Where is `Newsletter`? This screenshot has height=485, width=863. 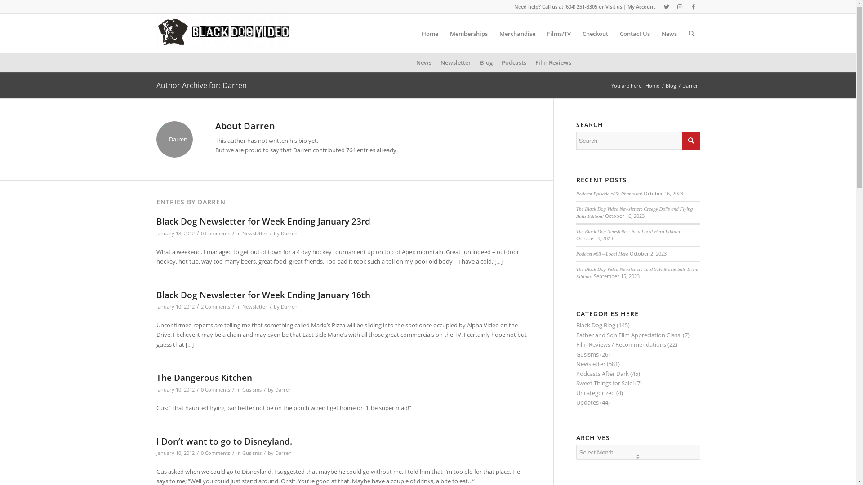 Newsletter is located at coordinates (591, 364).